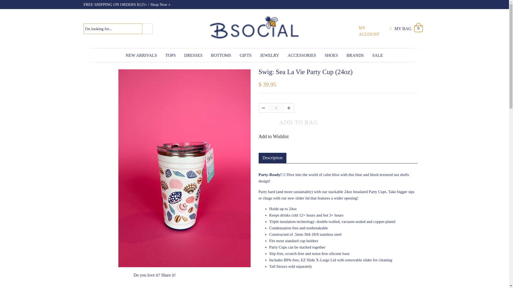 The width and height of the screenshot is (513, 288). What do you see at coordinates (193, 55) in the screenshot?
I see `DRESSES` at bounding box center [193, 55].